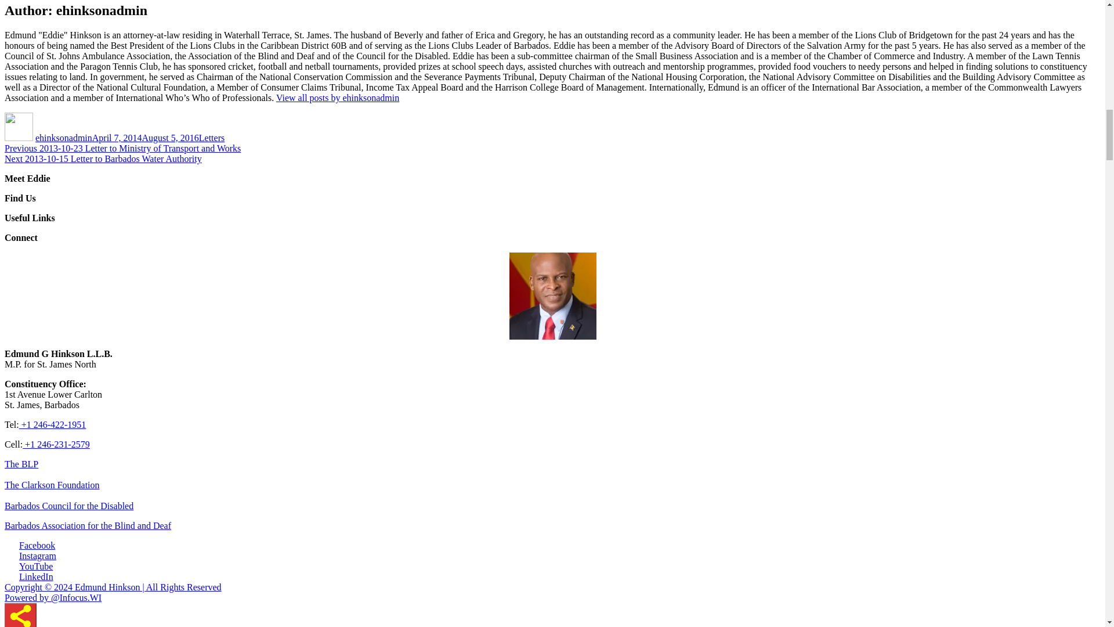  What do you see at coordinates (68, 506) in the screenshot?
I see `Barbados Council for the Disabled` at bounding box center [68, 506].